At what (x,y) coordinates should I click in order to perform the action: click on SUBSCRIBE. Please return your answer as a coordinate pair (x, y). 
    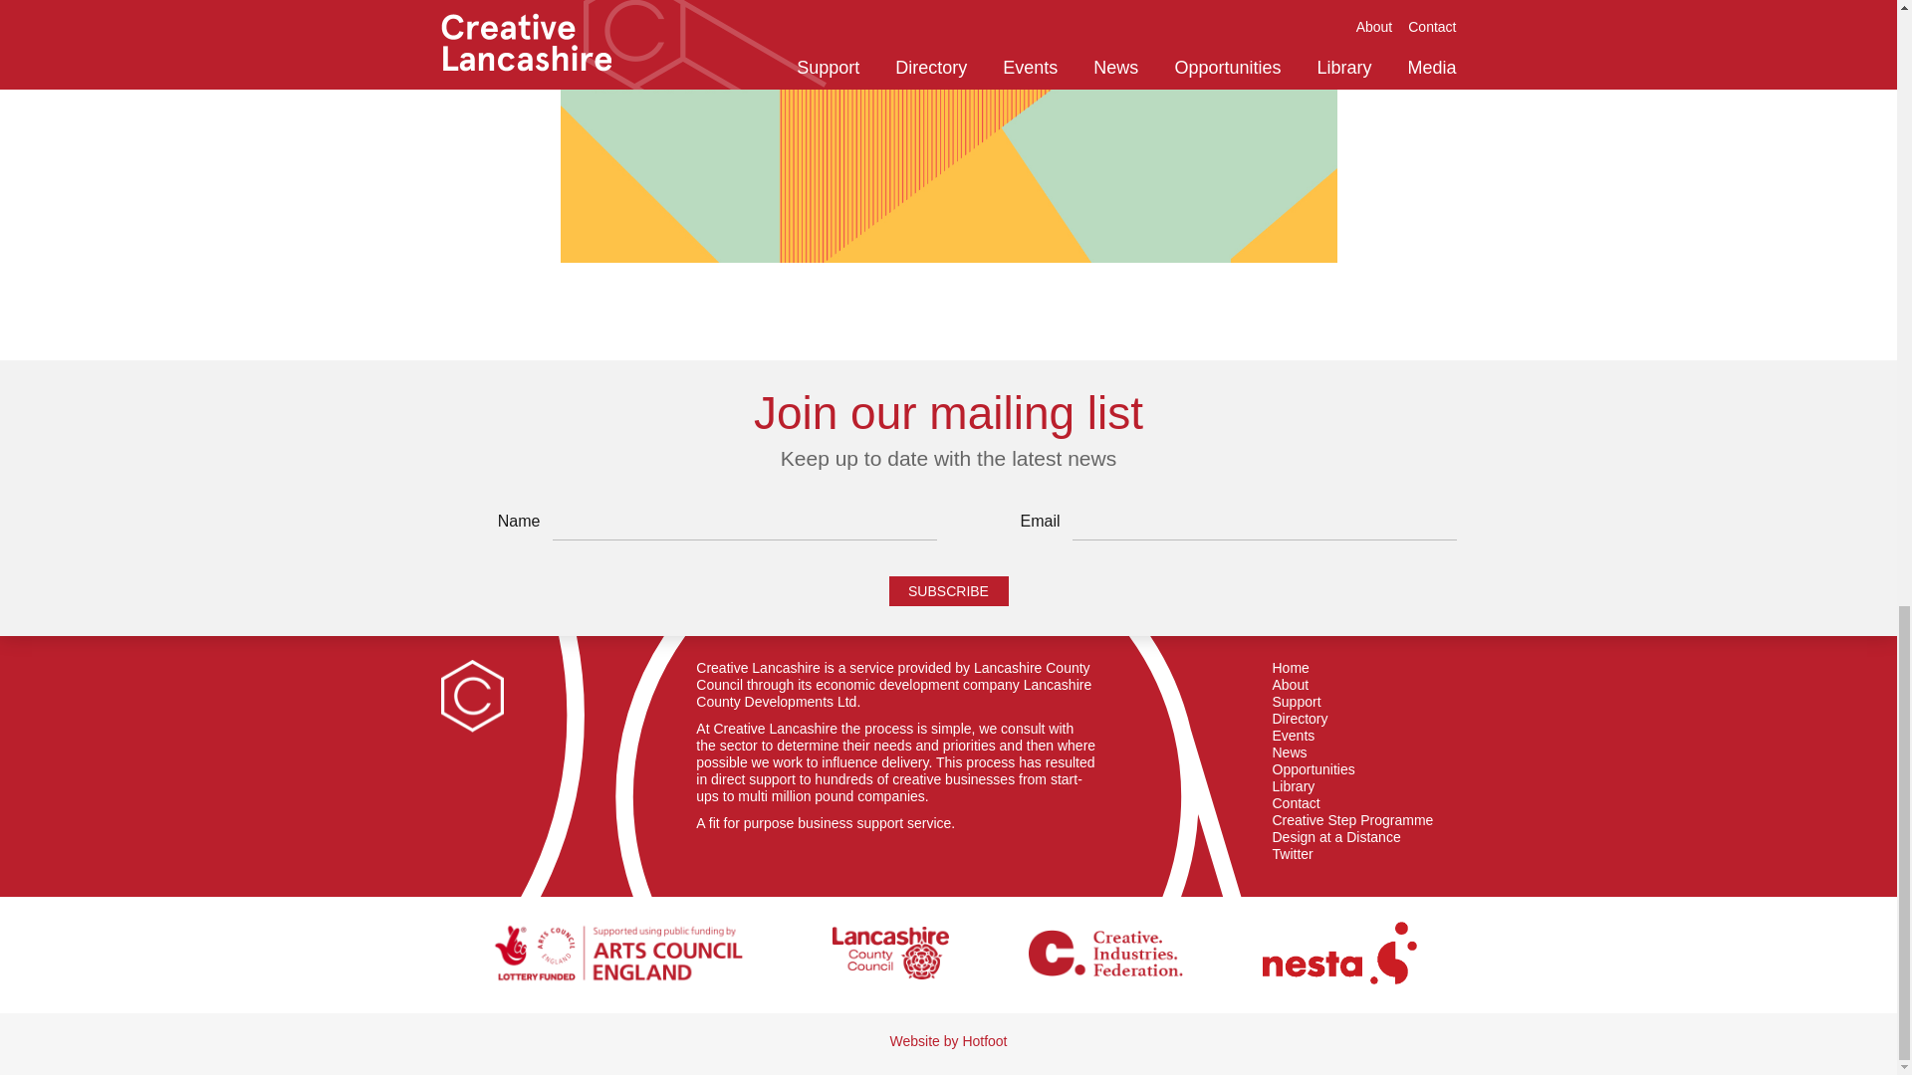
    Looking at the image, I should click on (948, 591).